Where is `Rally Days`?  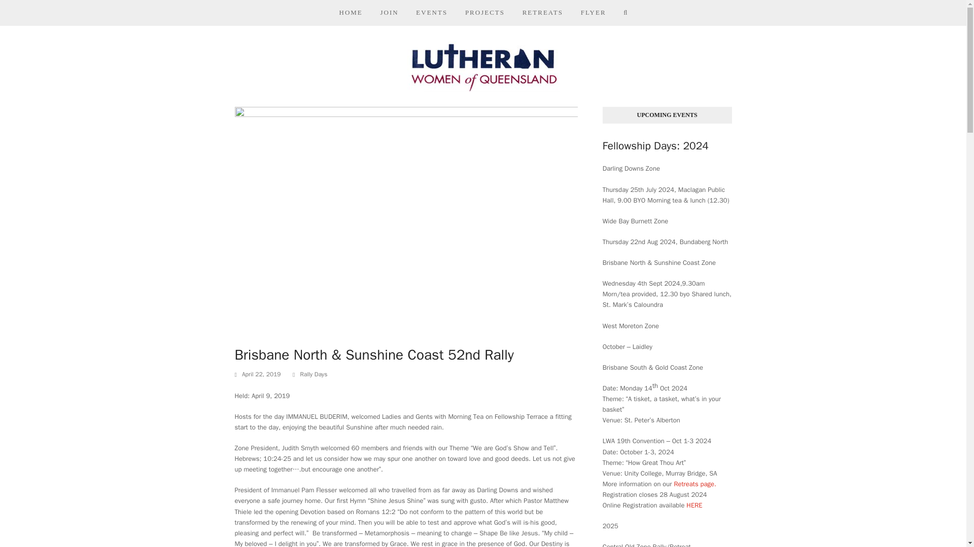 Rally Days is located at coordinates (314, 374).